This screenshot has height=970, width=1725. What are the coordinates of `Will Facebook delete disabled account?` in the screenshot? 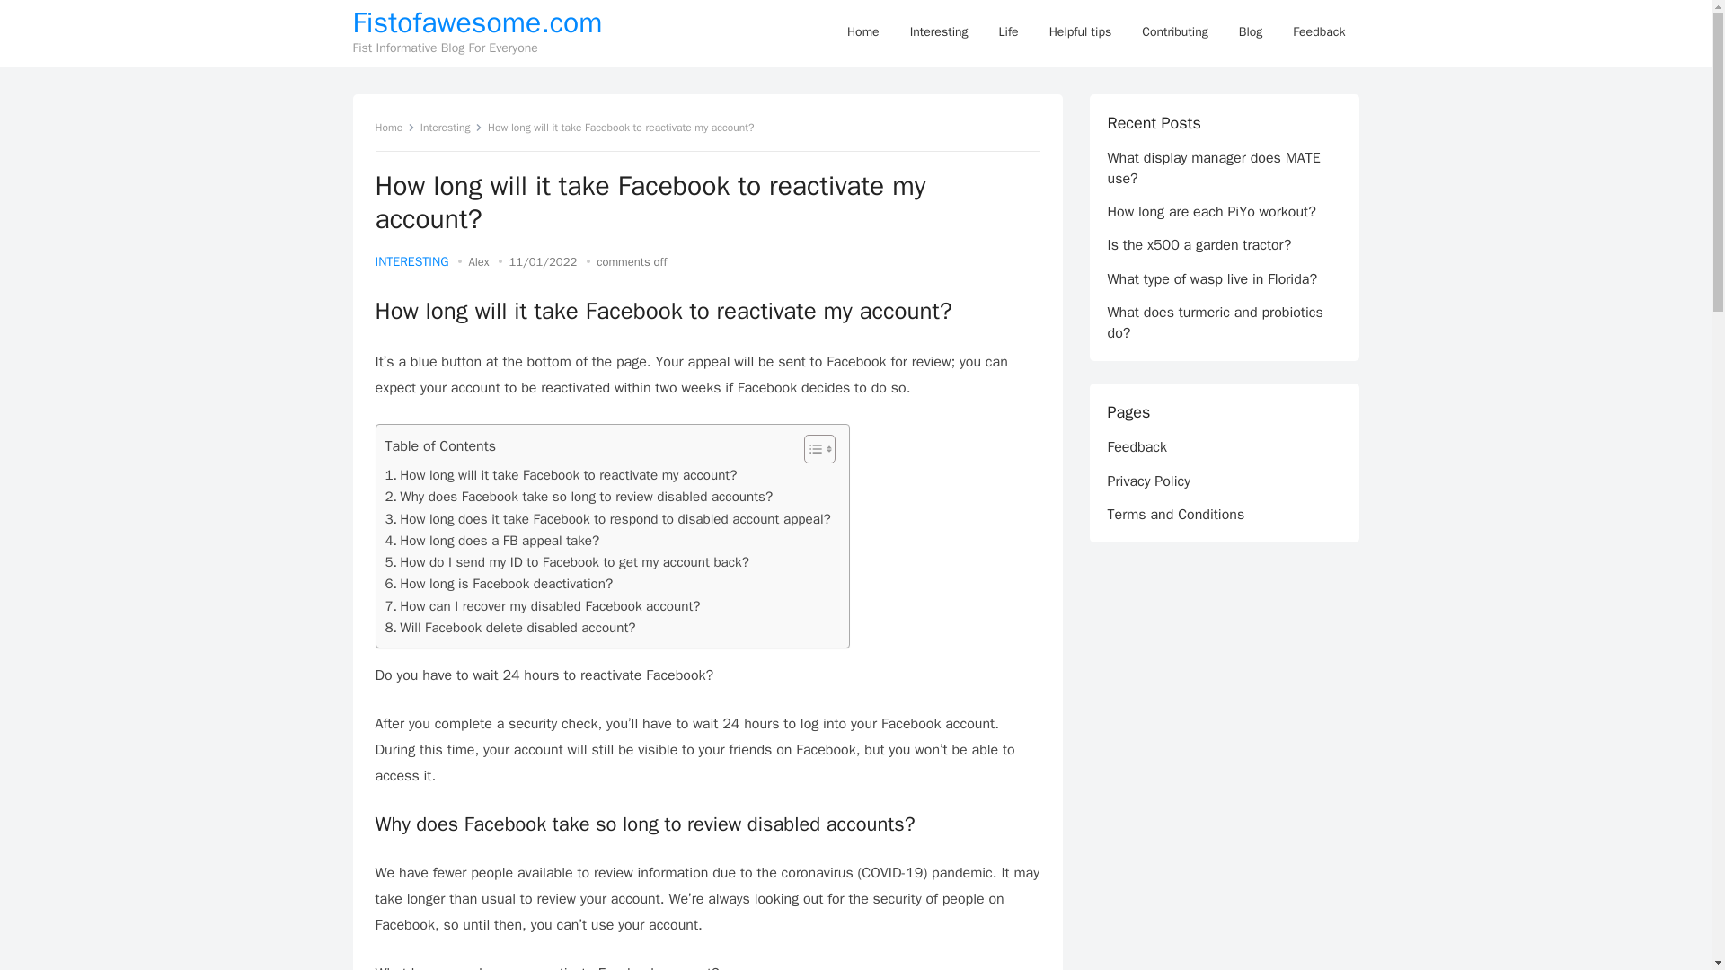 It's located at (509, 627).